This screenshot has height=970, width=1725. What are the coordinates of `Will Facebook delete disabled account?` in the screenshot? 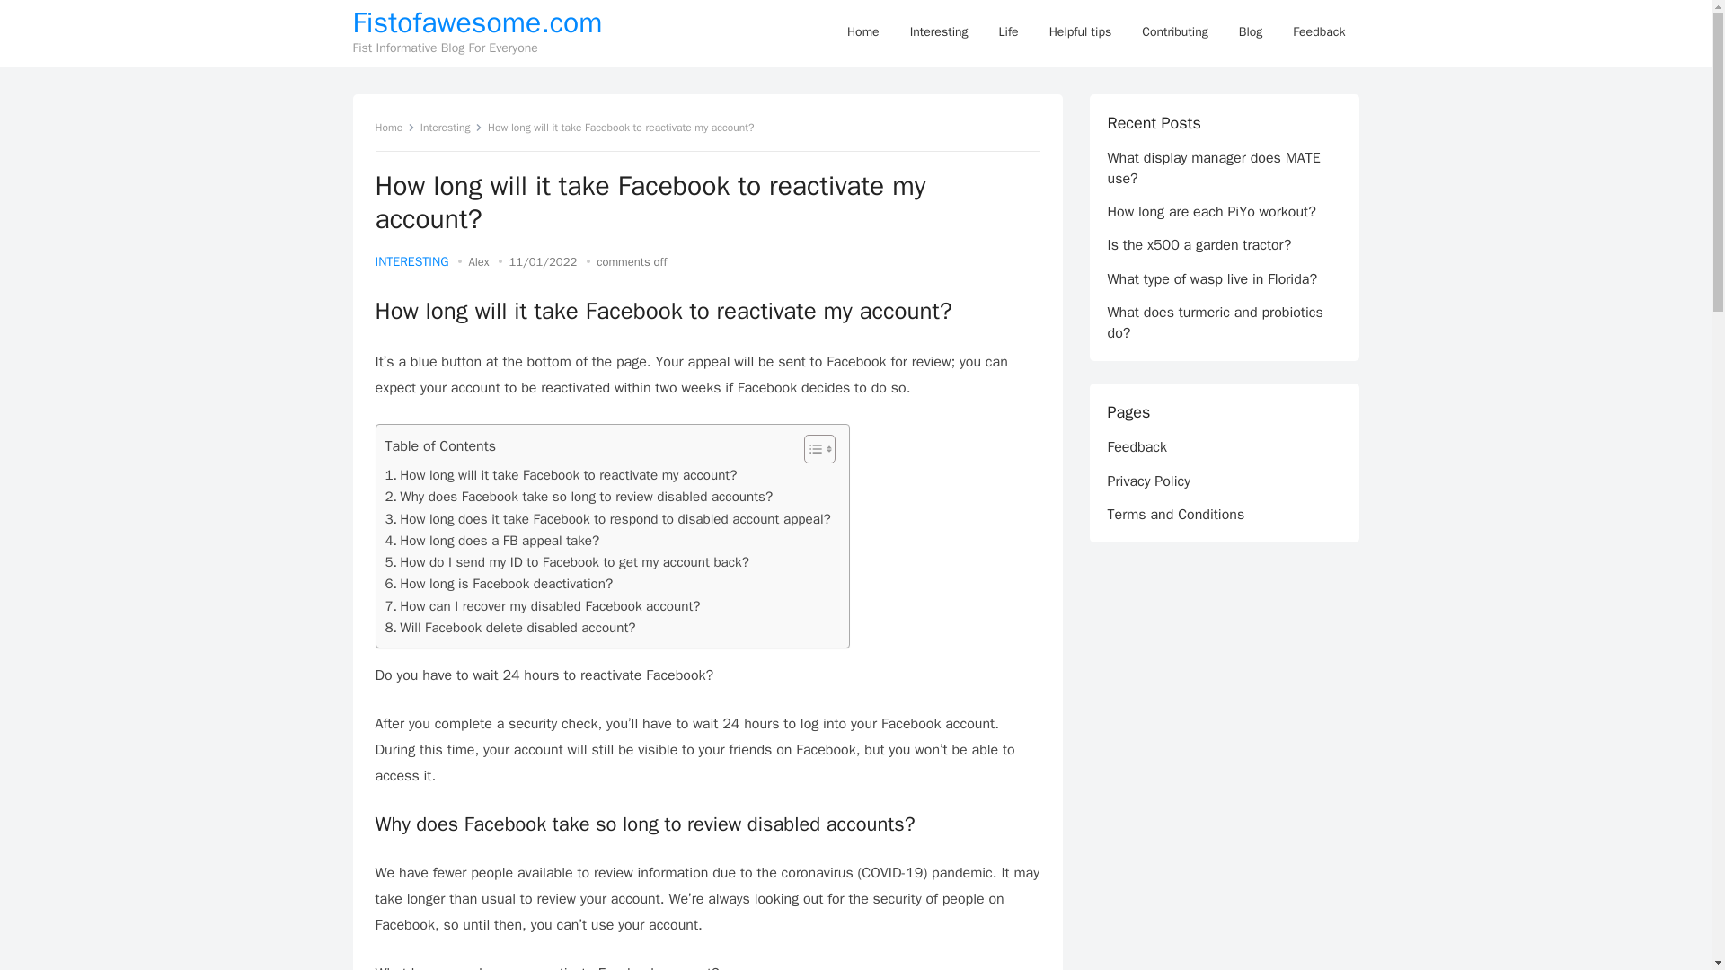 It's located at (509, 627).